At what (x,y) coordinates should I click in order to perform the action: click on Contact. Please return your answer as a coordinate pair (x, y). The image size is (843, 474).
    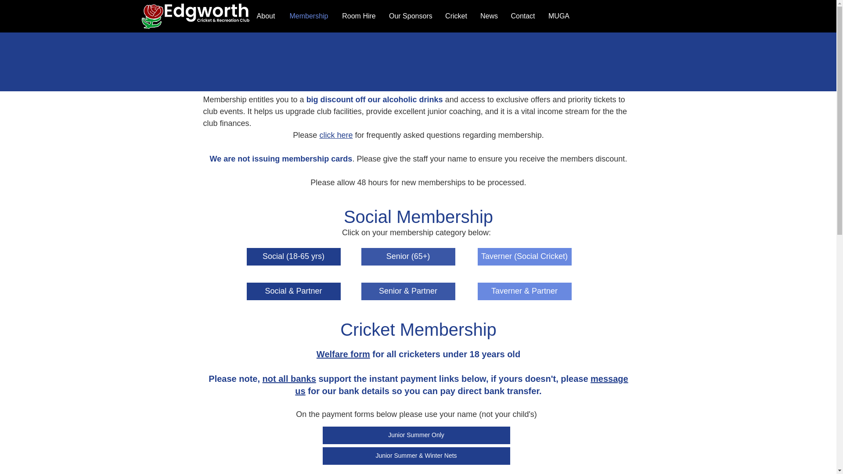
    Looking at the image, I should click on (523, 16).